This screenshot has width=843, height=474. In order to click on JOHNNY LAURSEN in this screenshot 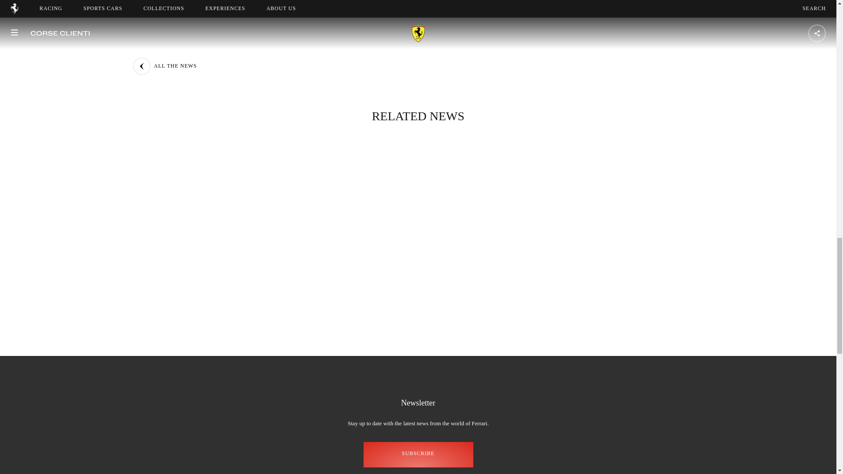, I will do `click(591, 36)`.